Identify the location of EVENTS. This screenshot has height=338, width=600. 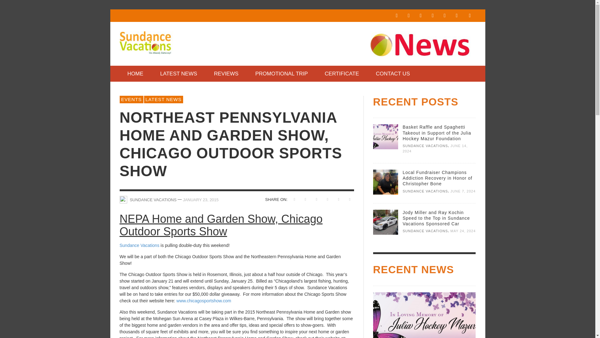
(131, 100).